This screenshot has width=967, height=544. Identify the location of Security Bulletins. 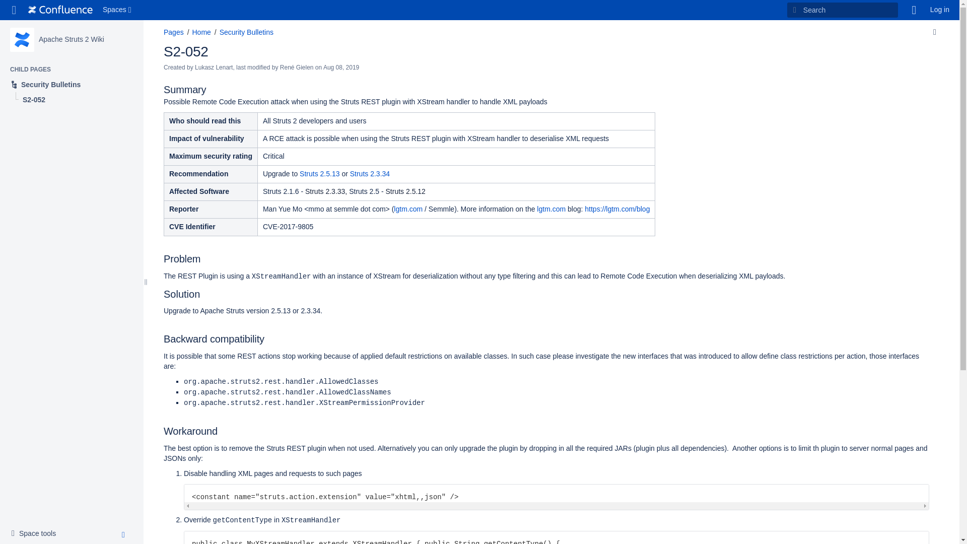
(36, 534).